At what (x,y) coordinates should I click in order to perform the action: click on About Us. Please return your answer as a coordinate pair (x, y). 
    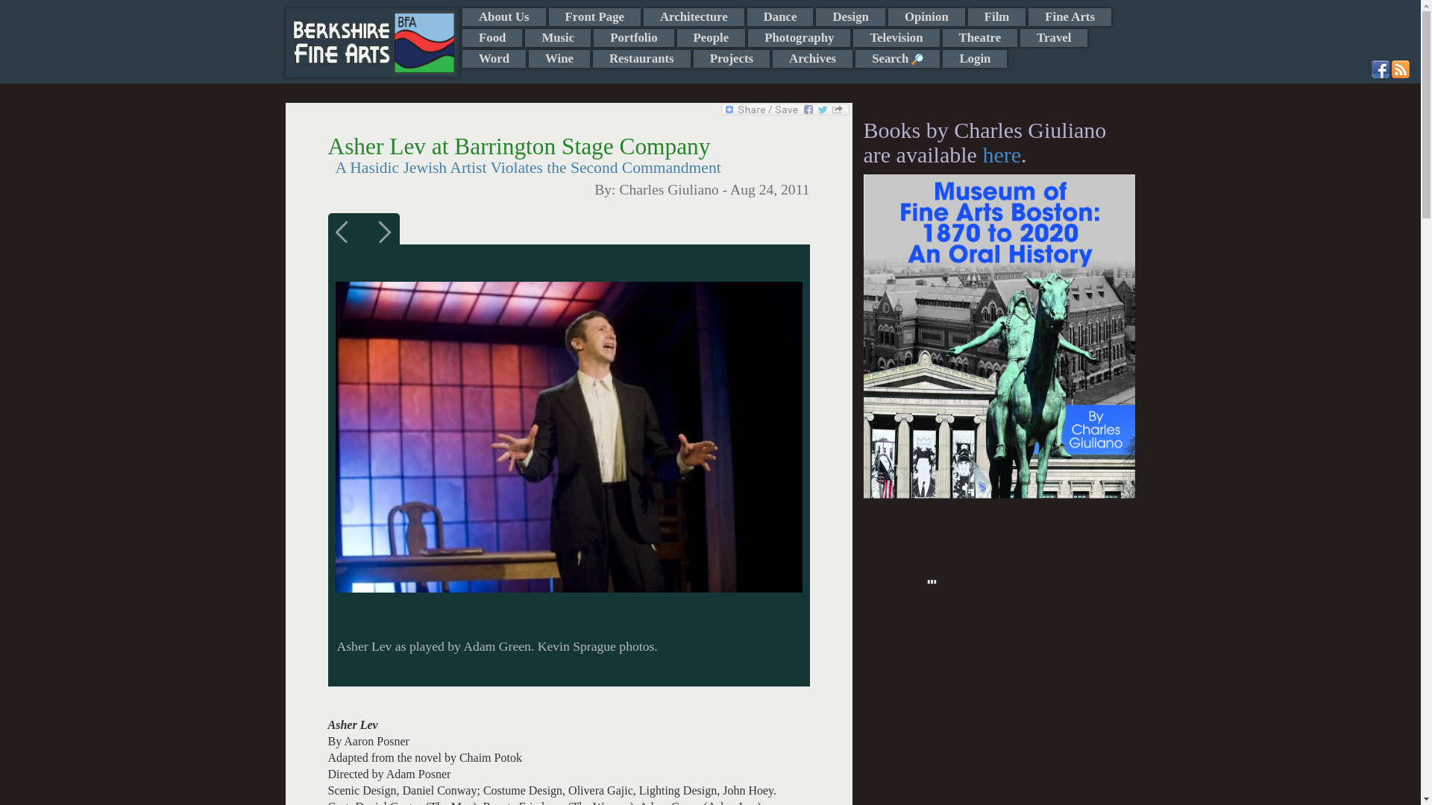
    Looking at the image, I should click on (504, 16).